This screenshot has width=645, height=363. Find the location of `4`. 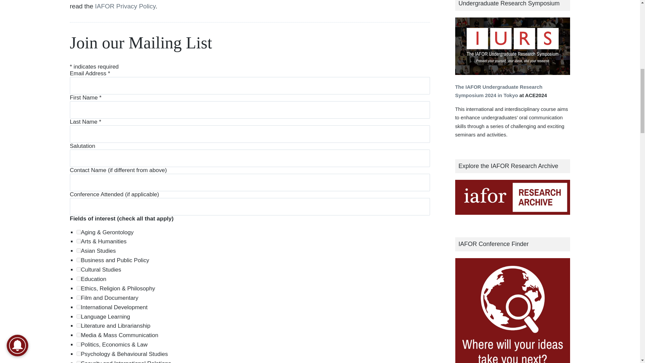

4 is located at coordinates (79, 259).